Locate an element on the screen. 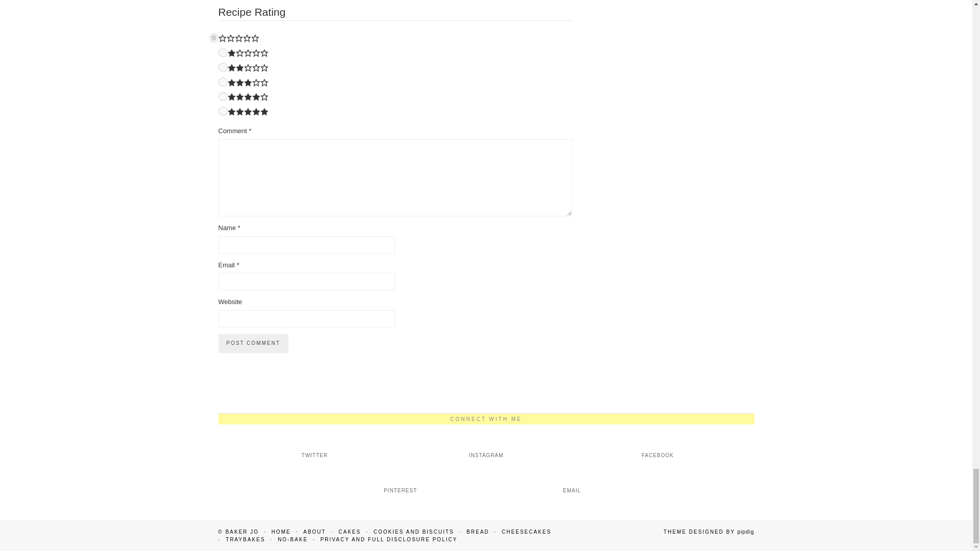 This screenshot has width=980, height=551. 1 is located at coordinates (223, 52).